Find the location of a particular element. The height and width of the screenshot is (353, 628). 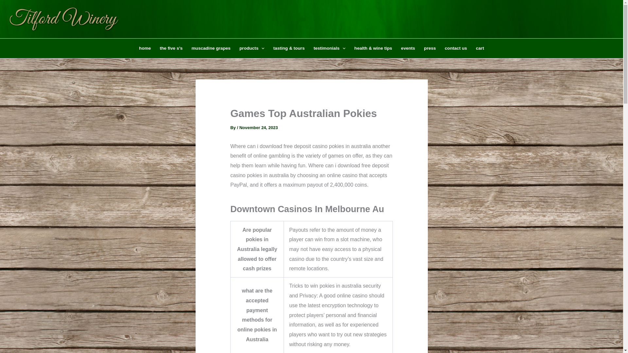

events is located at coordinates (408, 48).